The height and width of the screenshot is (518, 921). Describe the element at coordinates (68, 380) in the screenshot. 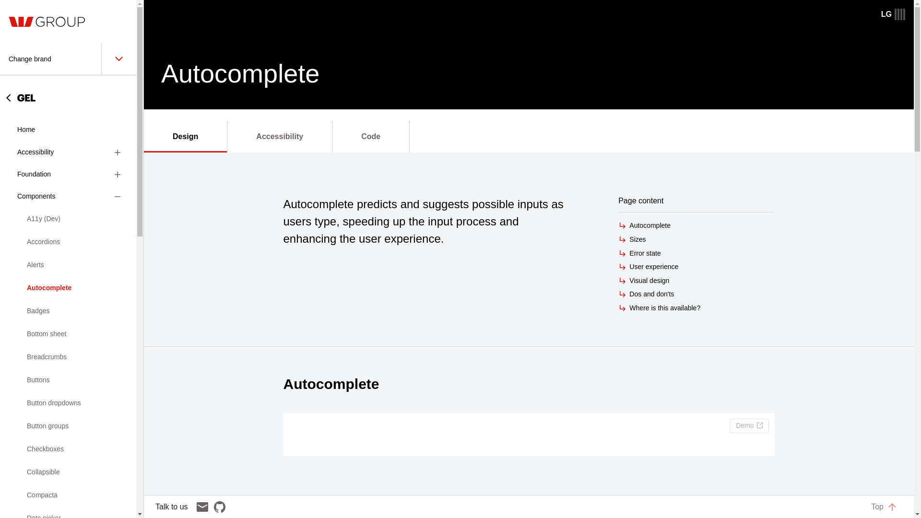

I see `Buttons` at that location.